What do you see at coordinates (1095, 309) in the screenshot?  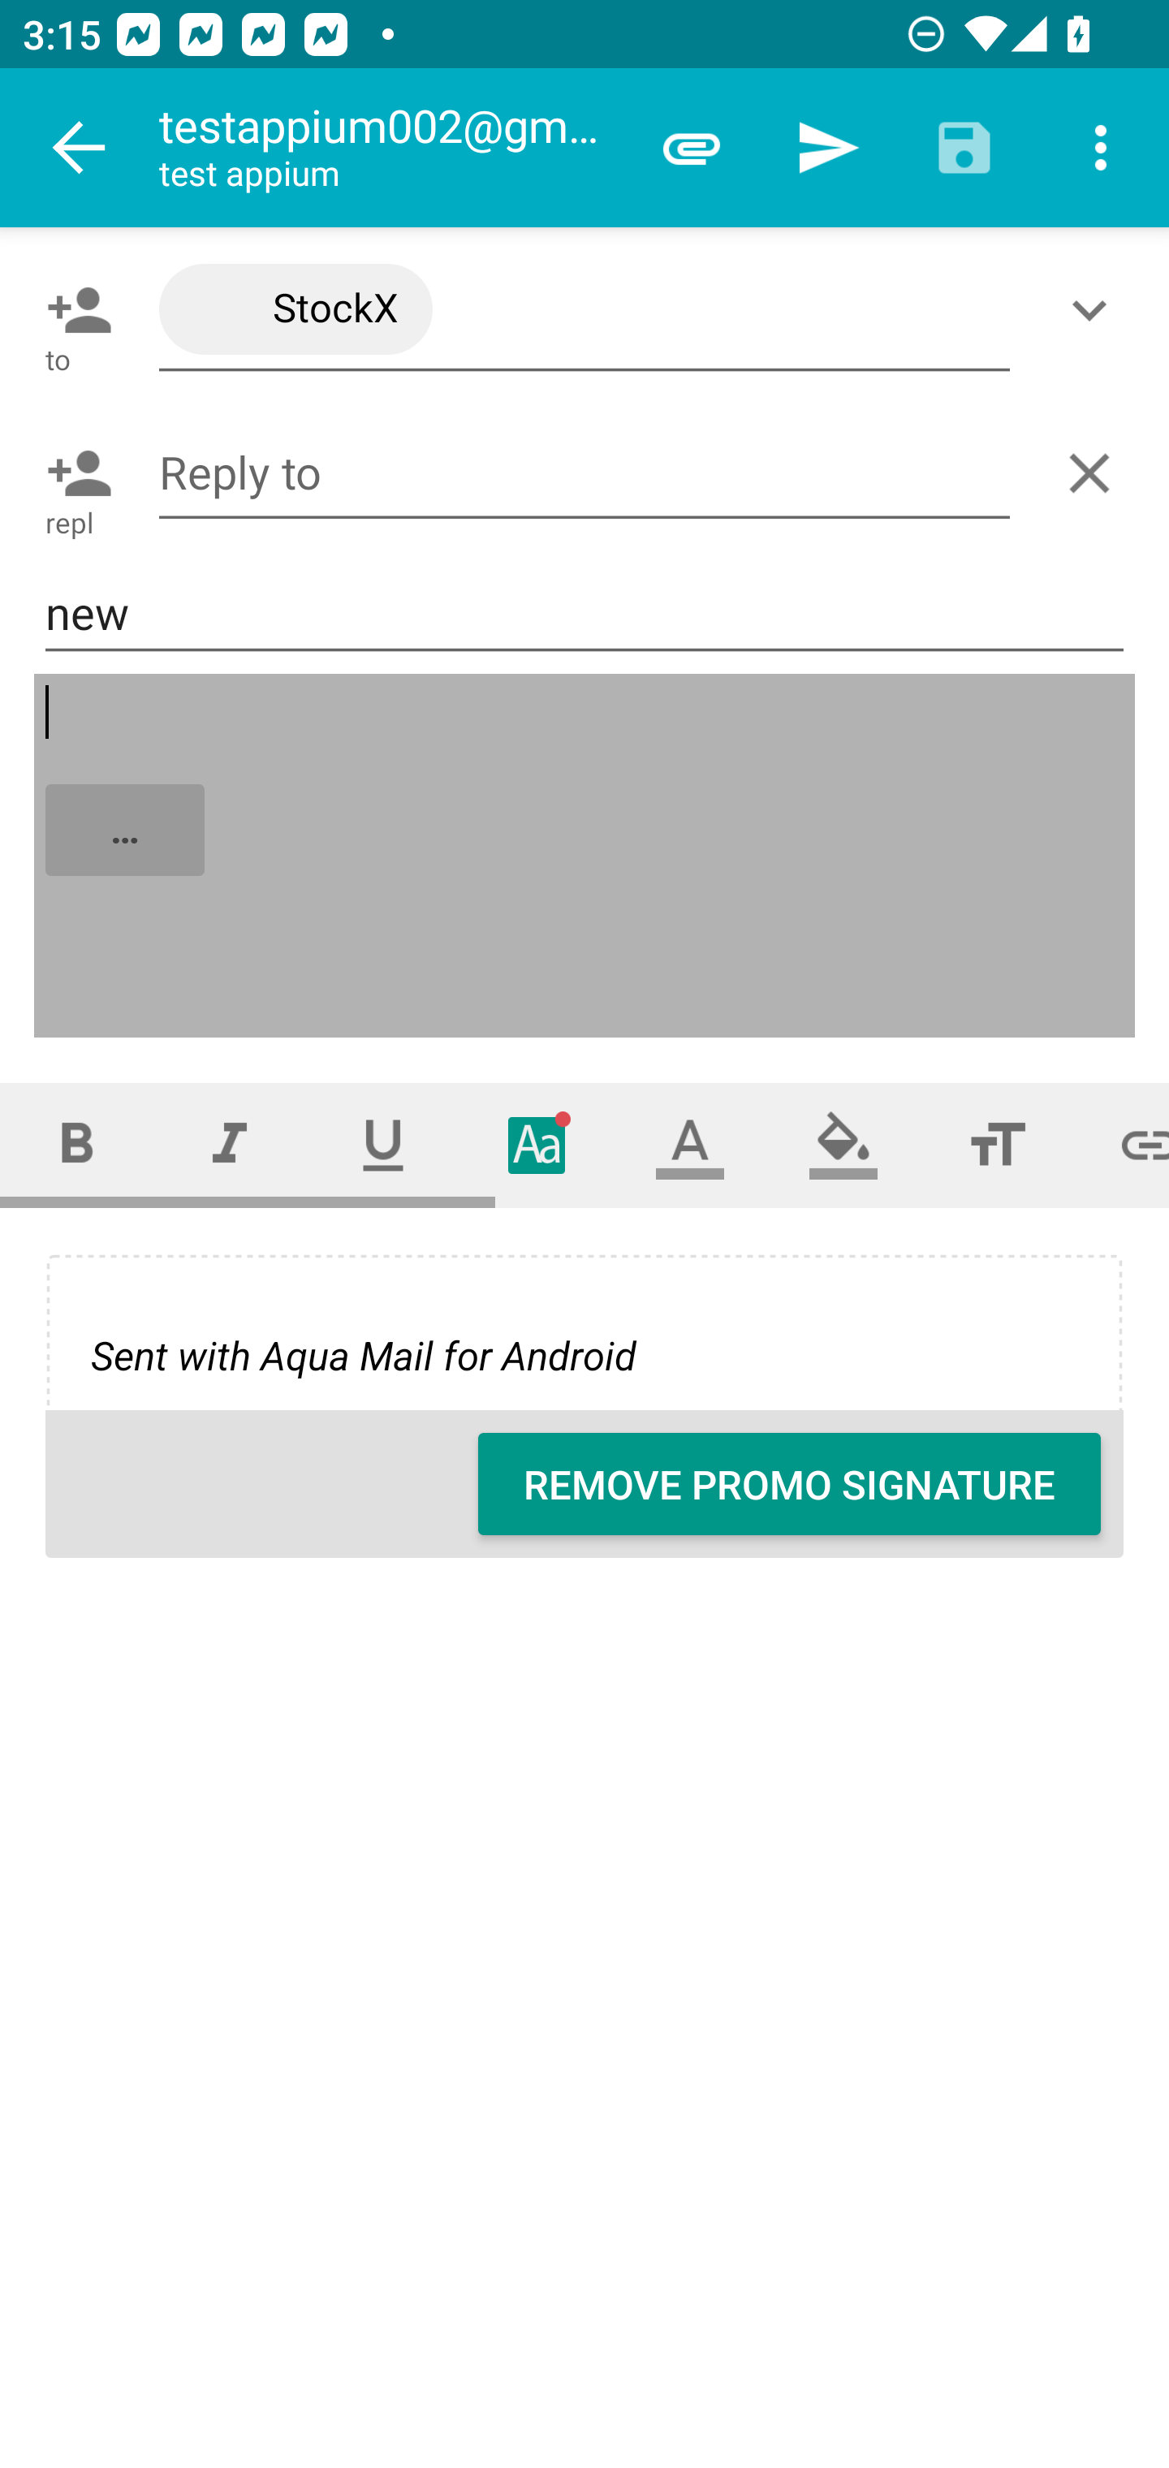 I see `Show/Add CC/BCC` at bounding box center [1095, 309].